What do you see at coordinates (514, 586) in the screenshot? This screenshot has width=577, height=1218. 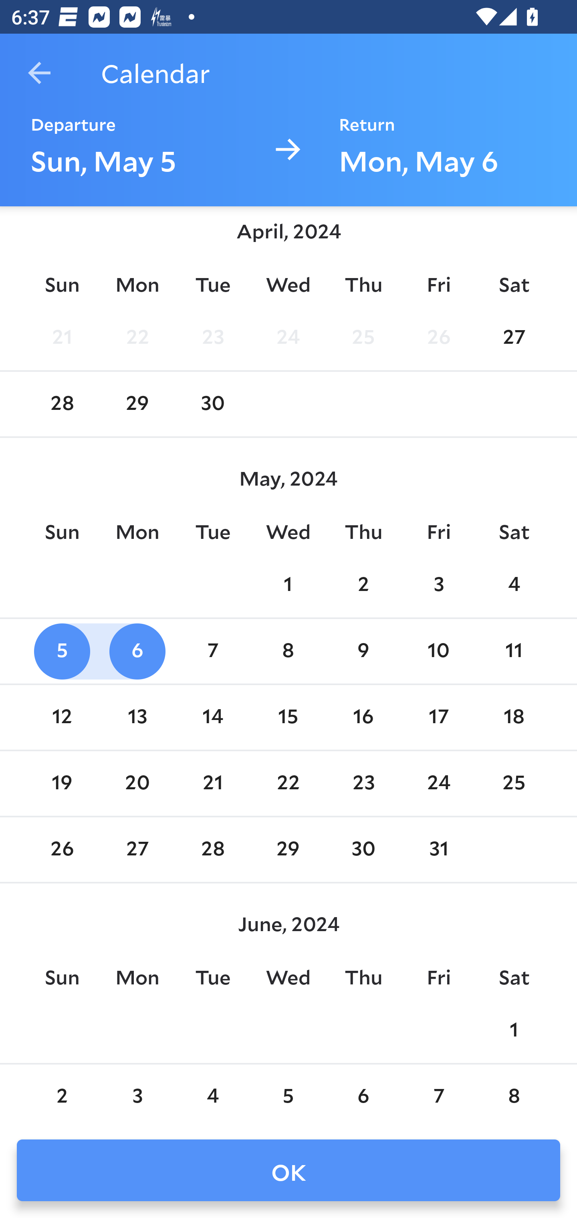 I see `4` at bounding box center [514, 586].